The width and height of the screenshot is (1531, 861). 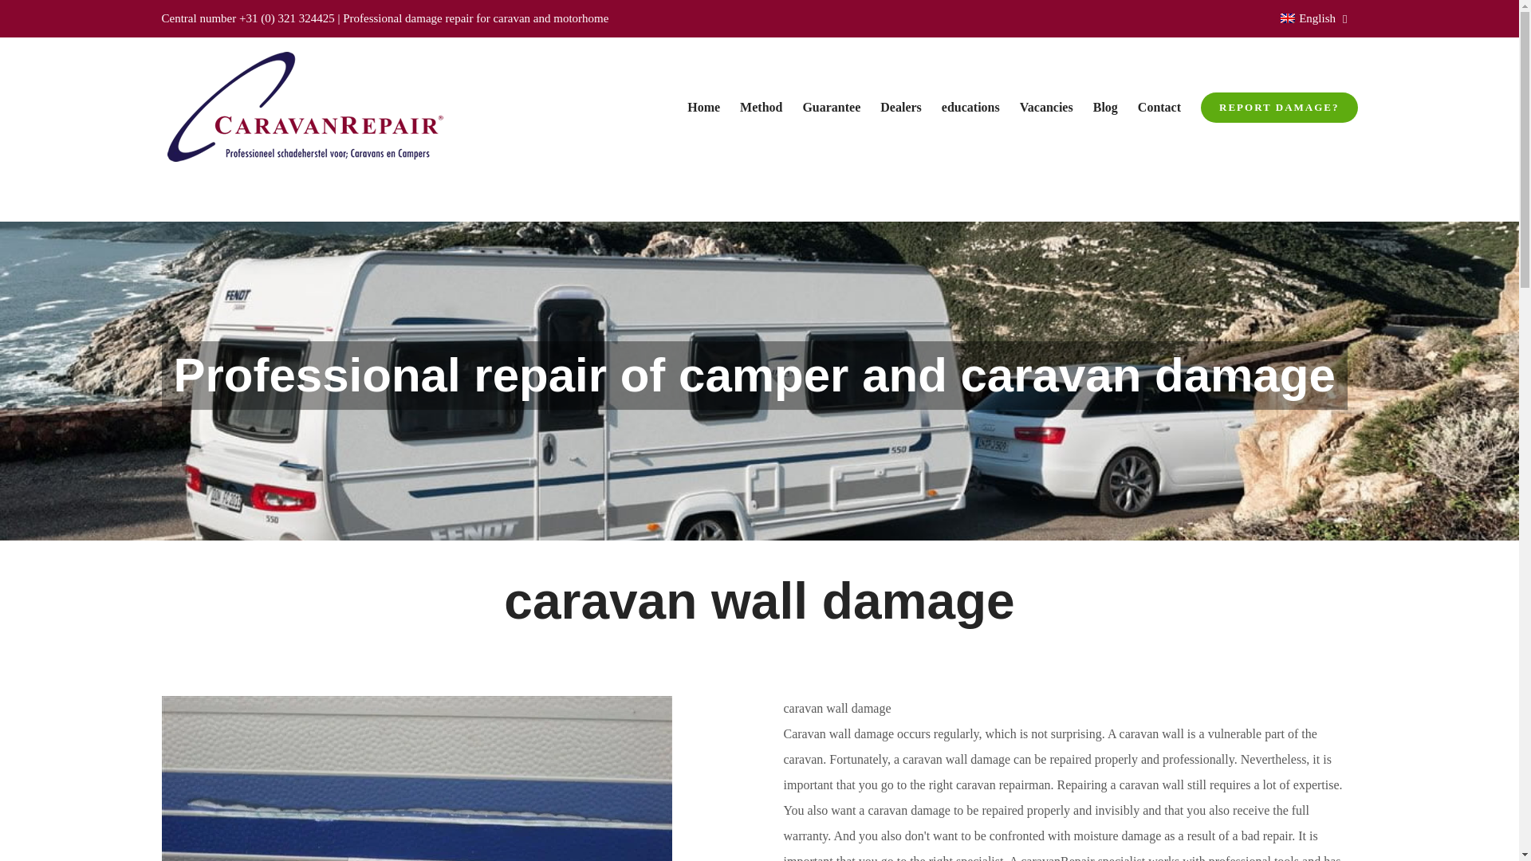 What do you see at coordinates (1287, 18) in the screenshot?
I see `English` at bounding box center [1287, 18].